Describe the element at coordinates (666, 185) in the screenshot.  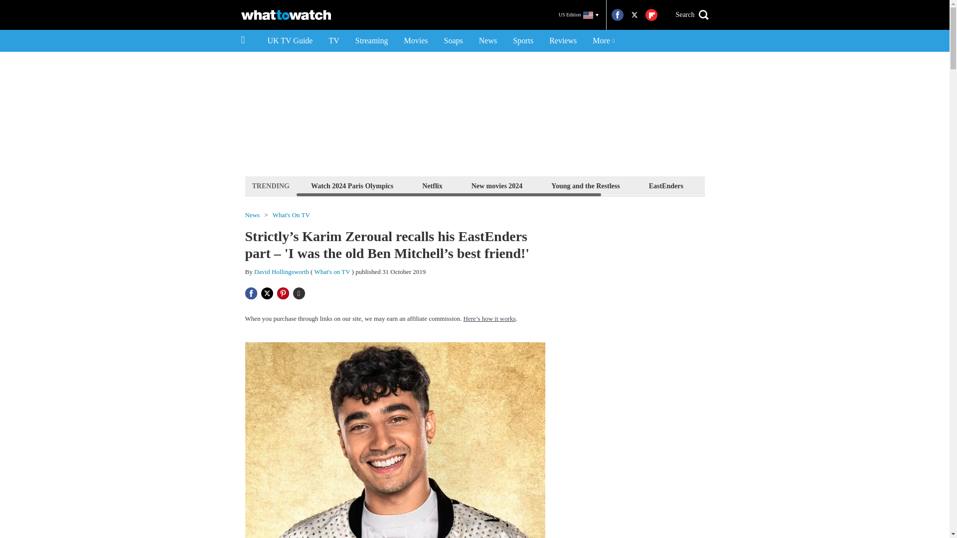
I see `EastEnders` at that location.